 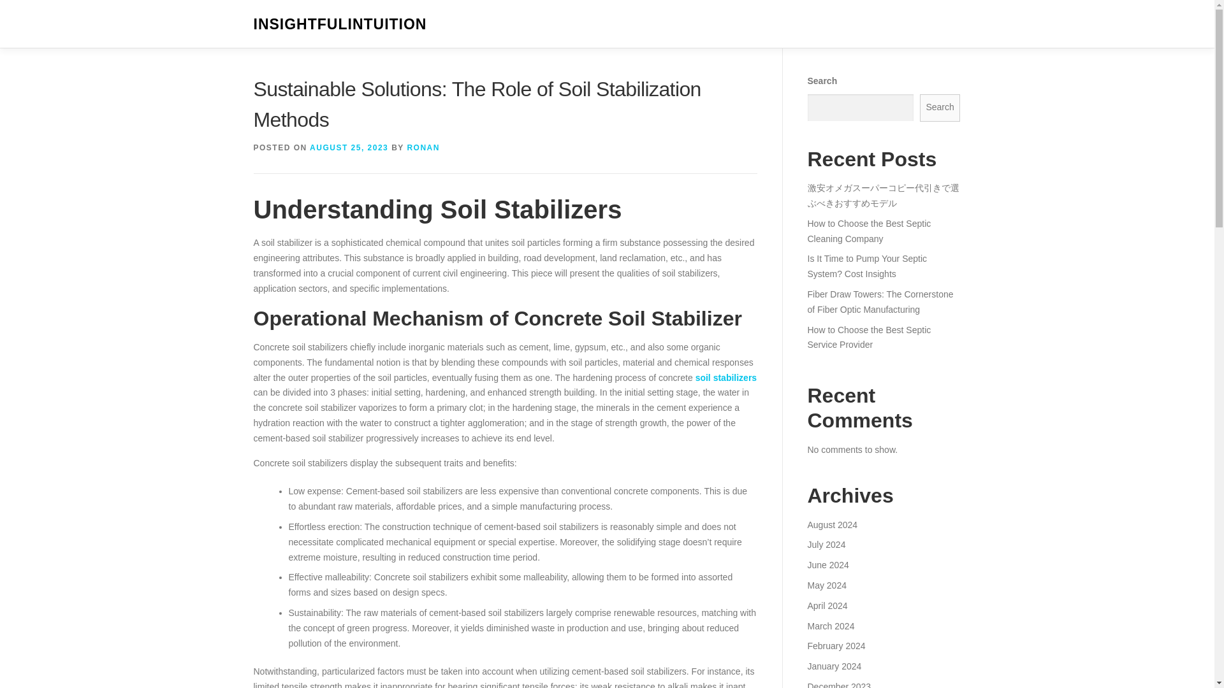 What do you see at coordinates (836, 645) in the screenshot?
I see `February 2024` at bounding box center [836, 645].